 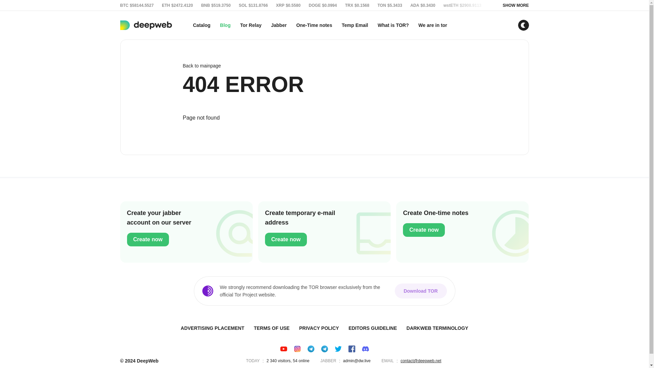 I want to click on DARKWEB TERMINOLOGY, so click(x=324, y=232).